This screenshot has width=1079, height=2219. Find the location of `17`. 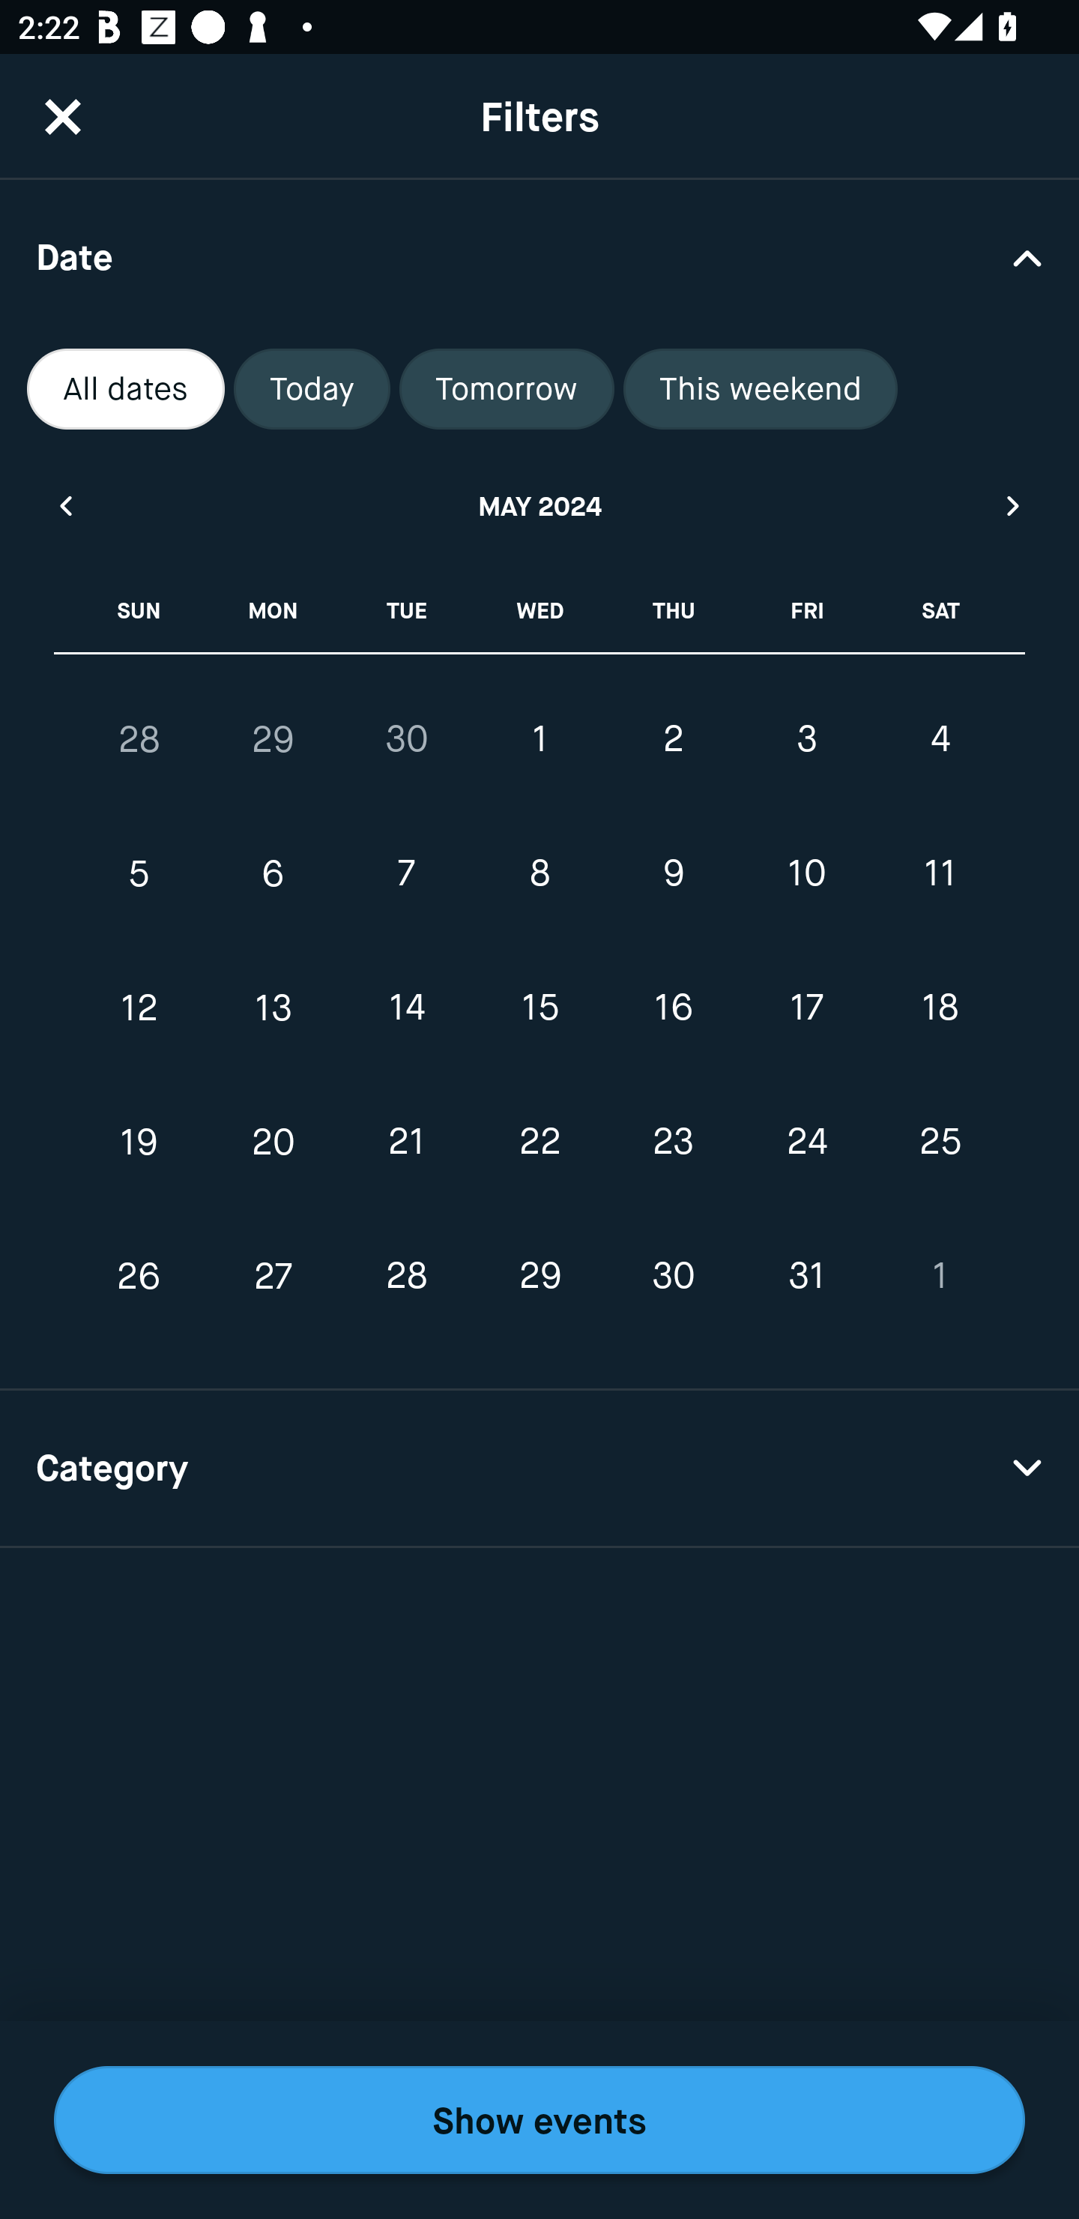

17 is located at coordinates (806, 1008).